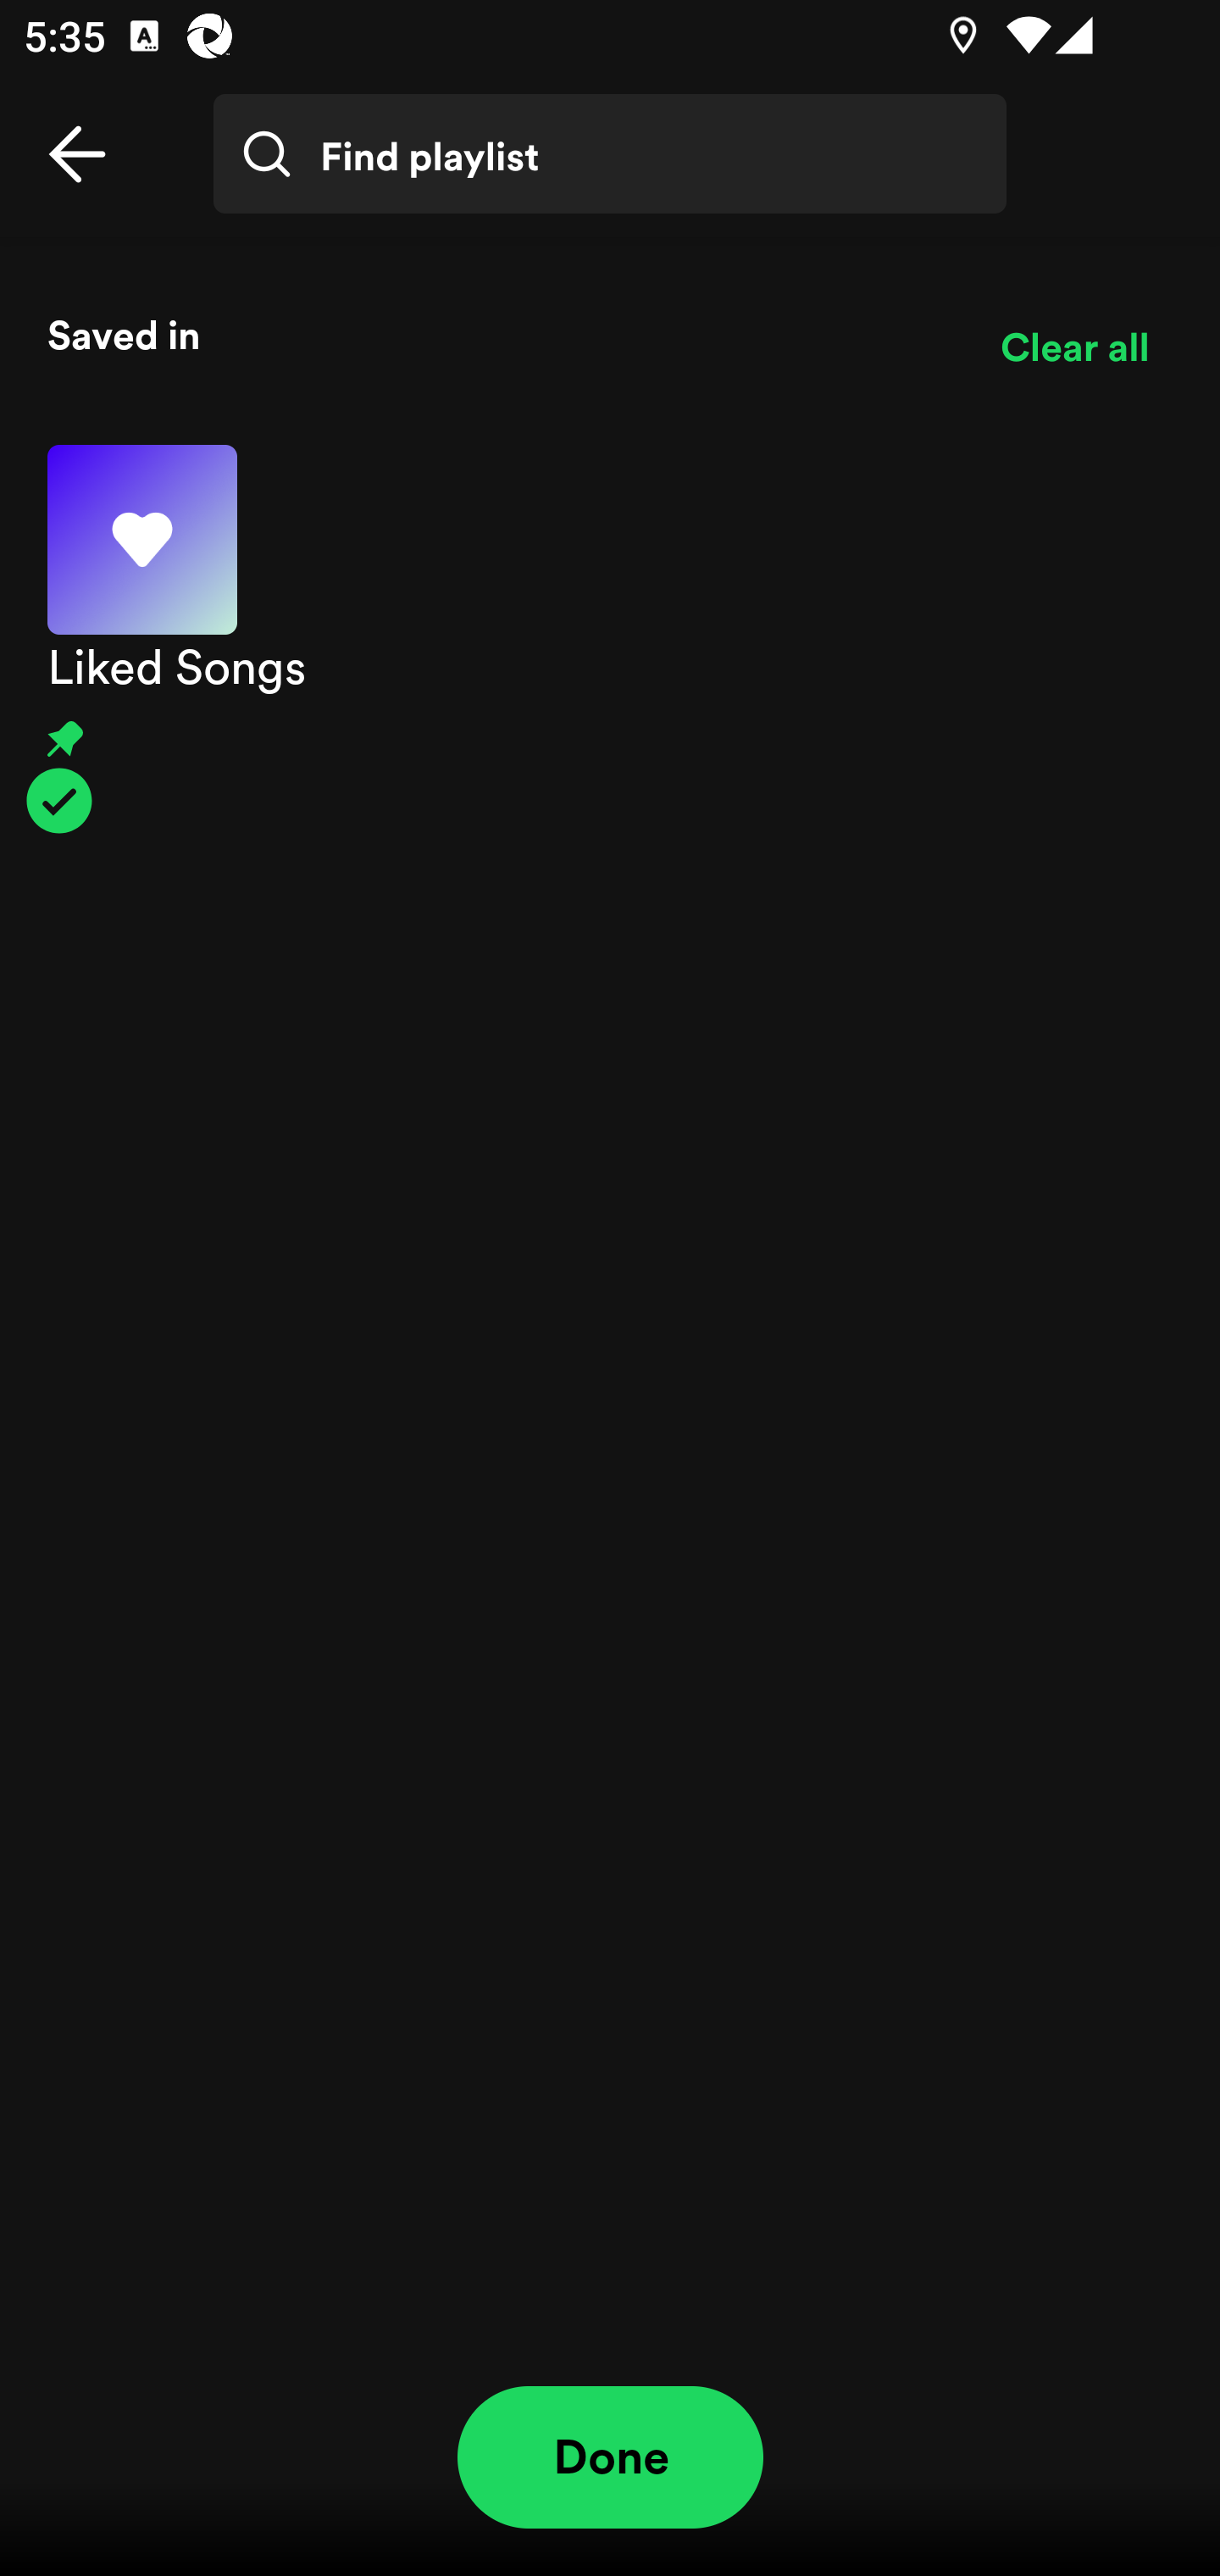 The image size is (1220, 2576). Describe the element at coordinates (77, 154) in the screenshot. I see `Back` at that location.